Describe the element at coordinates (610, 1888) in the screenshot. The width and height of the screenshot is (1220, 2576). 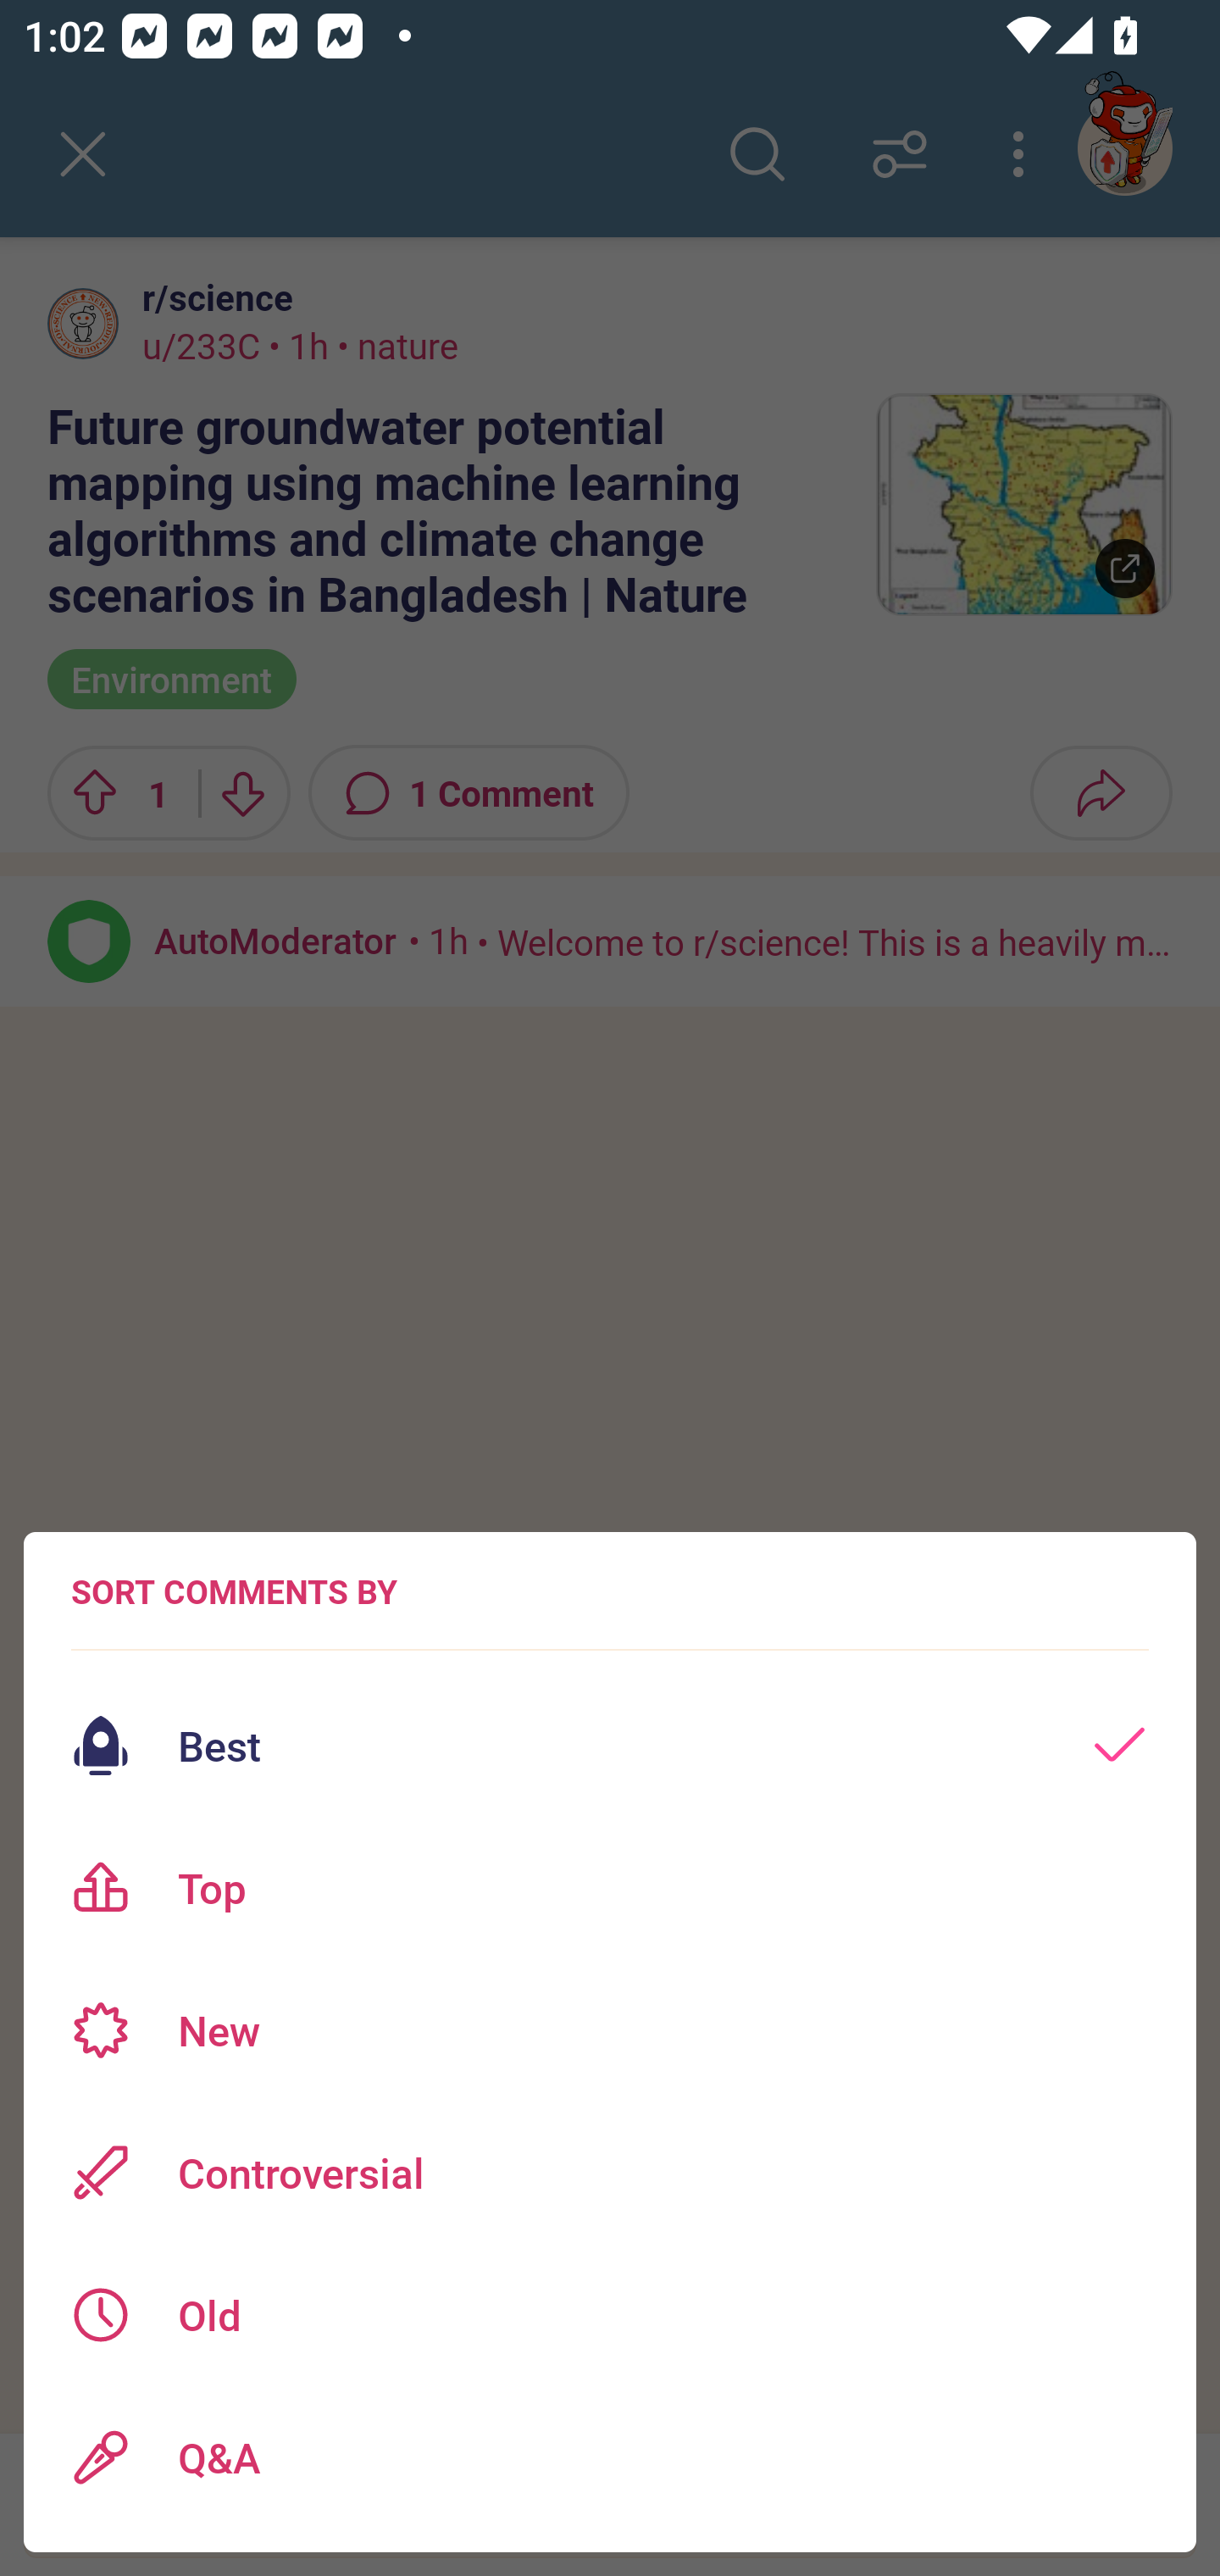
I see `Top` at that location.